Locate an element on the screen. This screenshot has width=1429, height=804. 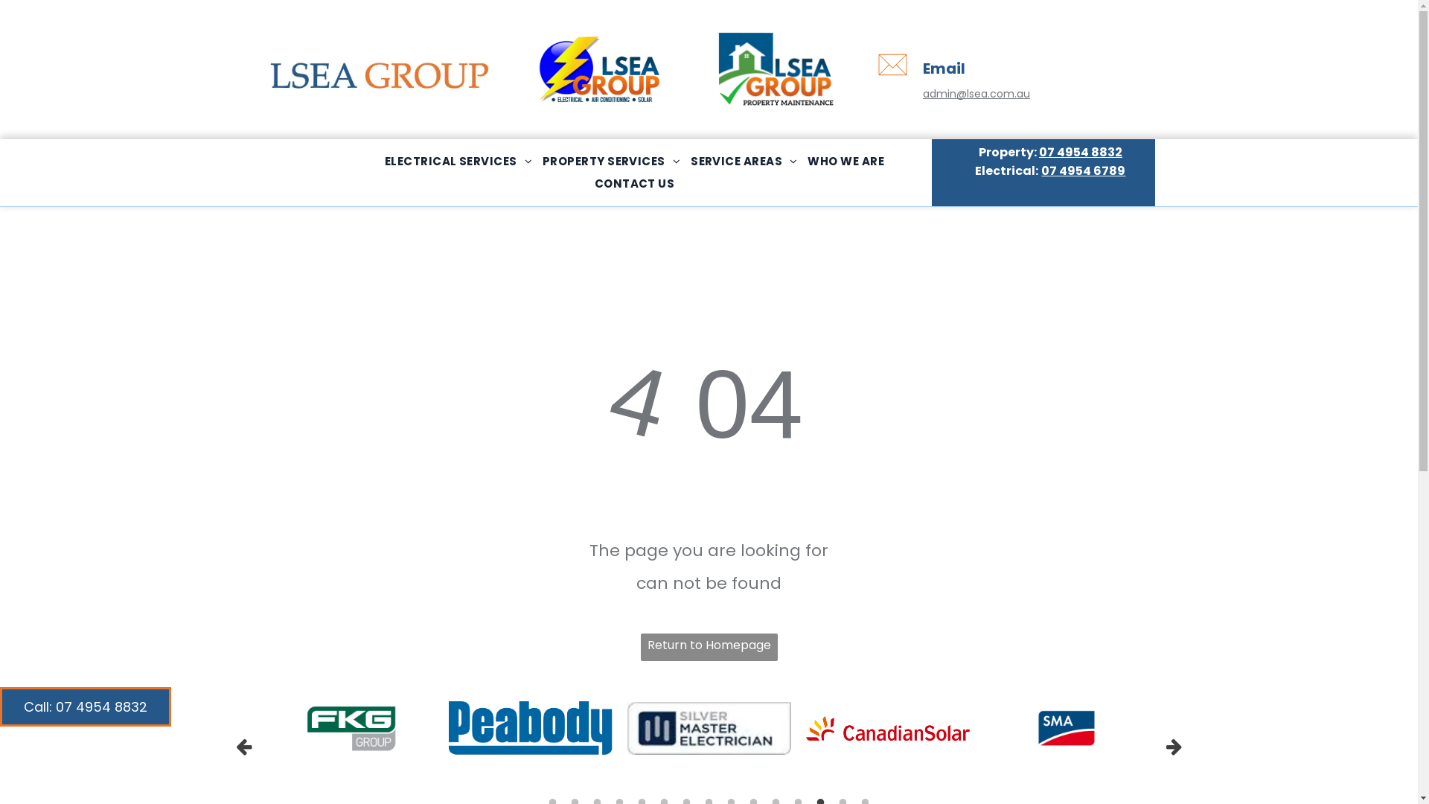
WHO WE ARE is located at coordinates (845, 162).